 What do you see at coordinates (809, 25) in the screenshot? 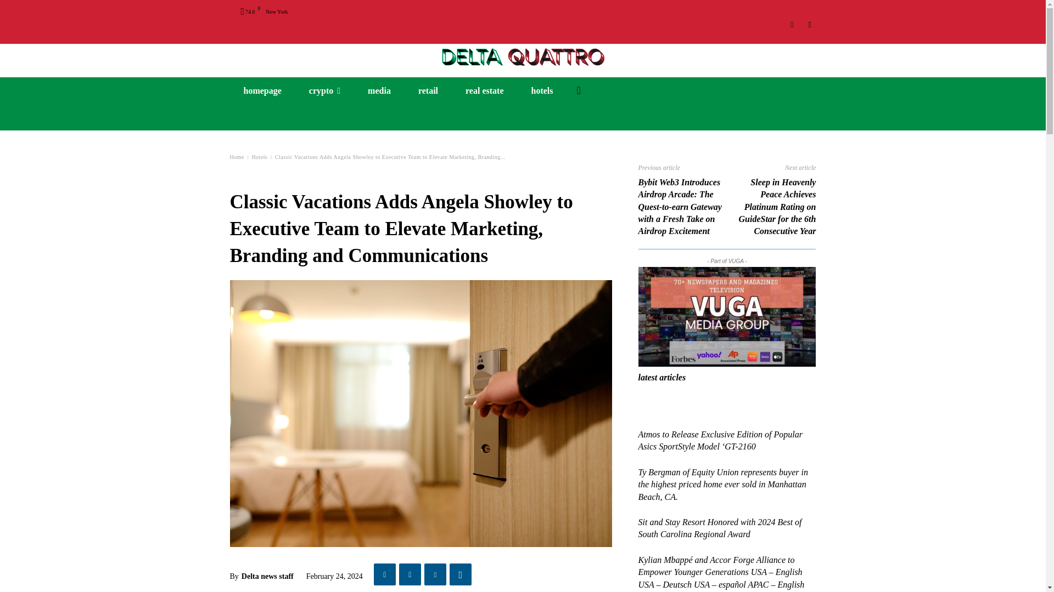
I see `Facebook` at bounding box center [809, 25].